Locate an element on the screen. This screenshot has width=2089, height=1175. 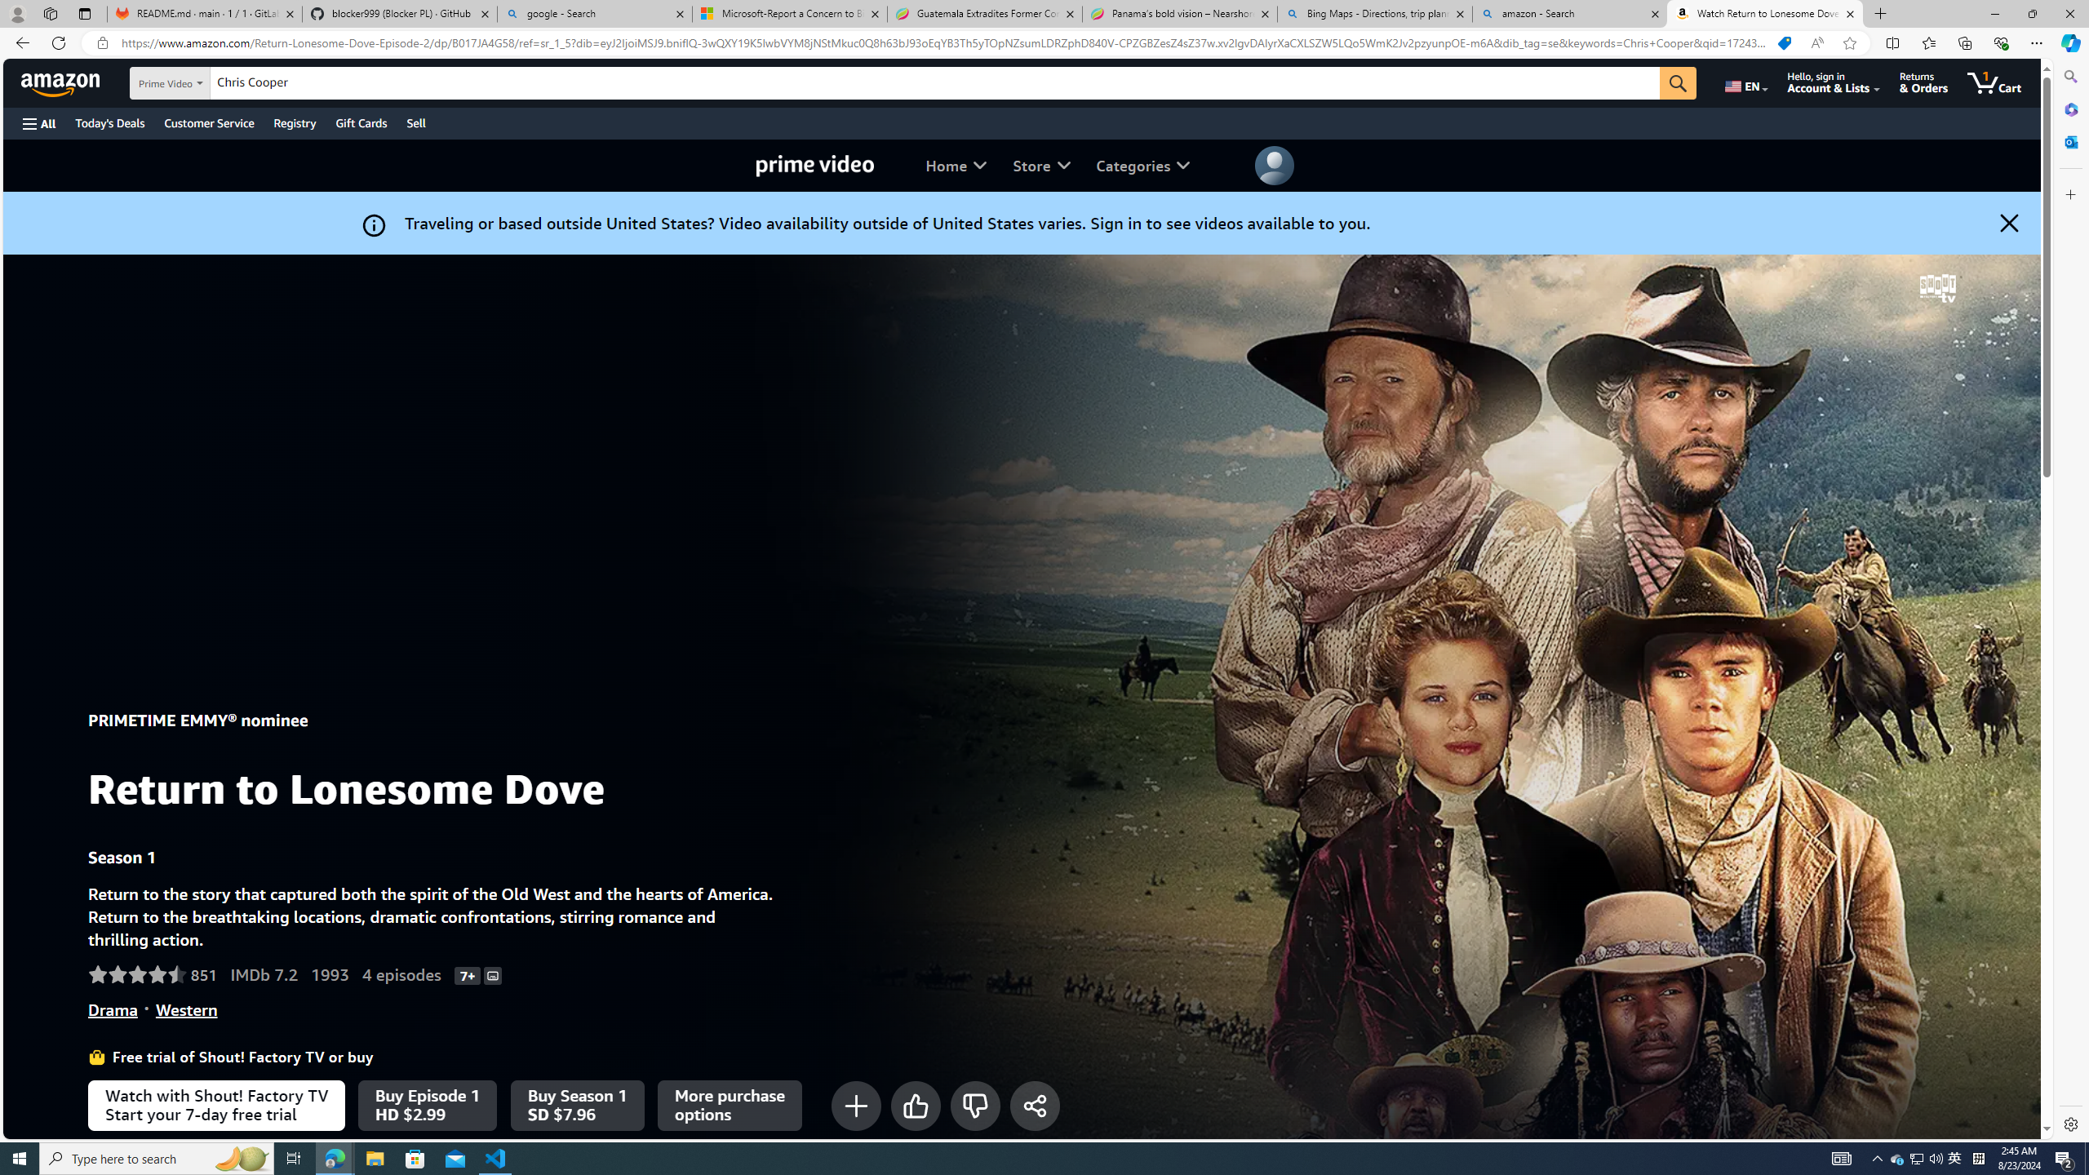
Western is located at coordinates (186, 1010).